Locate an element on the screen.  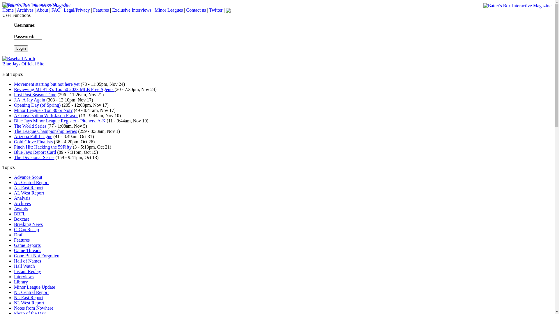
Contact us is located at coordinates (196, 10).